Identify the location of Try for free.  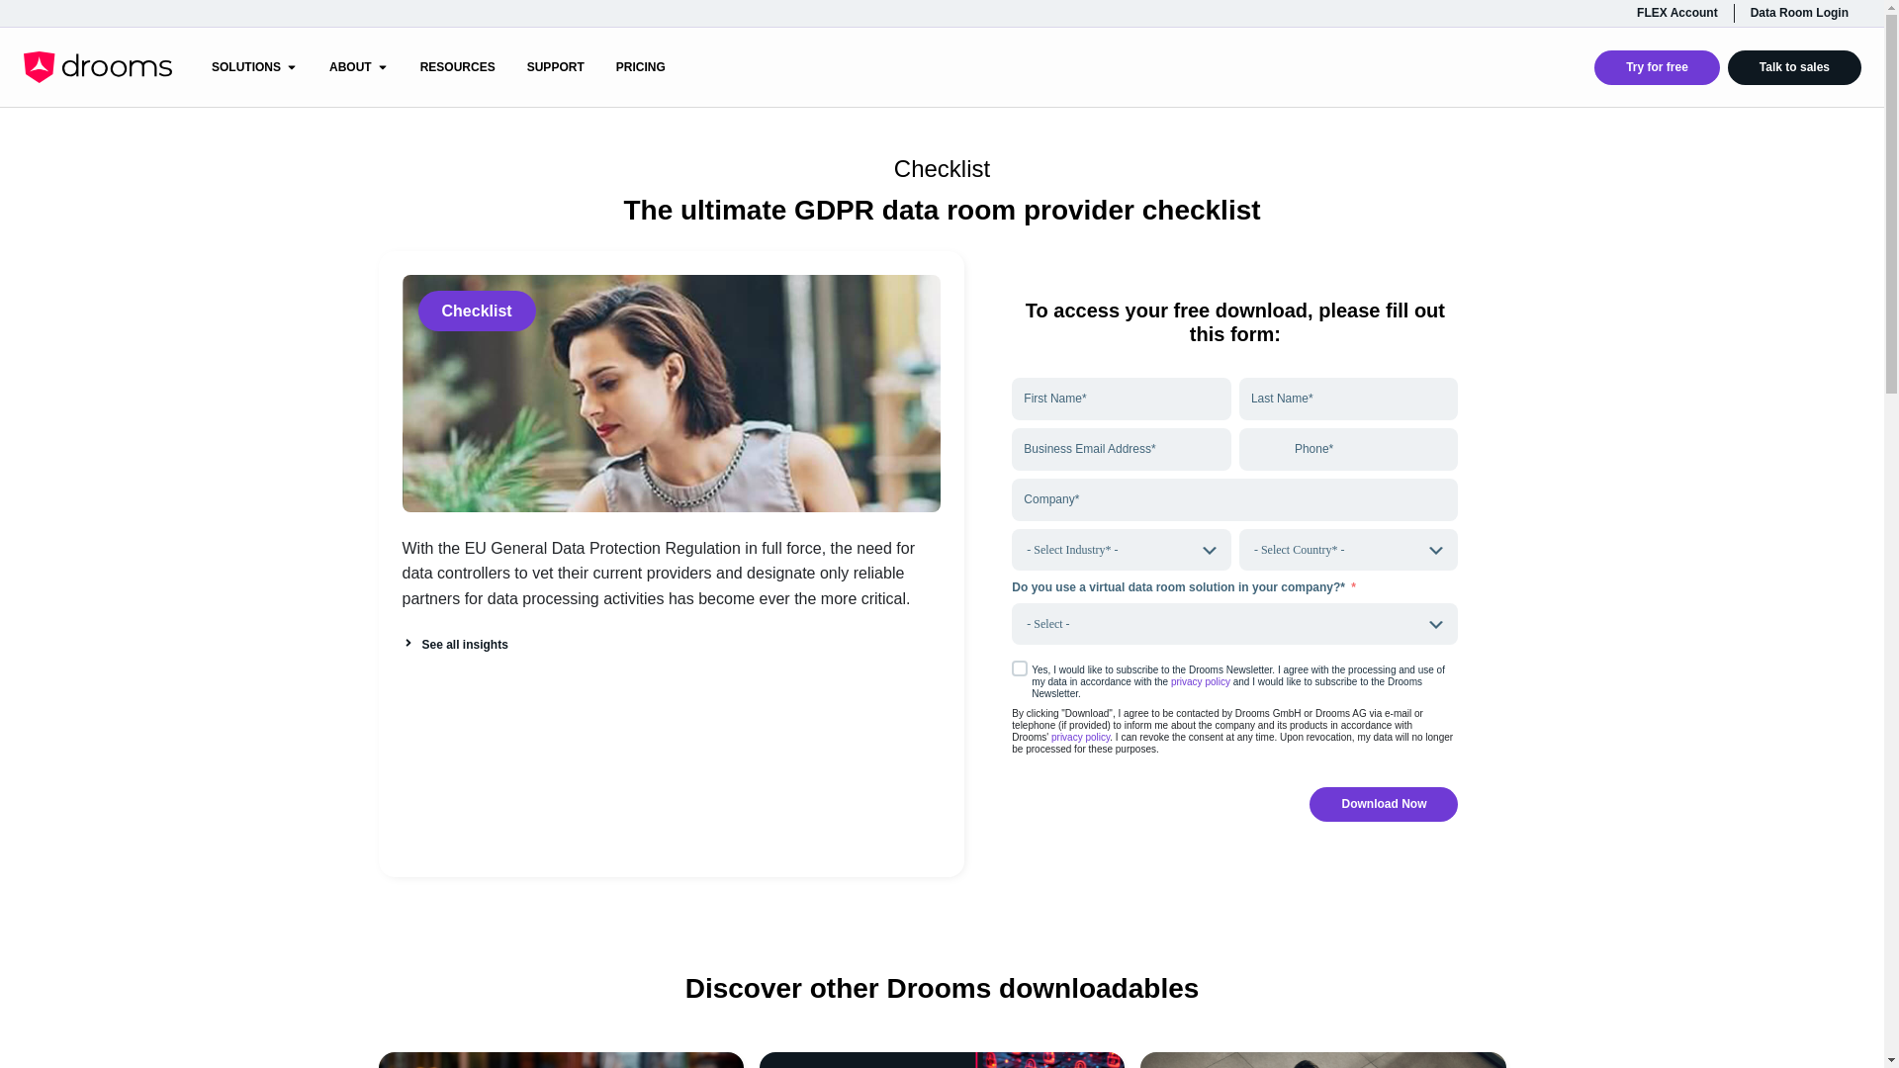
(1658, 67).